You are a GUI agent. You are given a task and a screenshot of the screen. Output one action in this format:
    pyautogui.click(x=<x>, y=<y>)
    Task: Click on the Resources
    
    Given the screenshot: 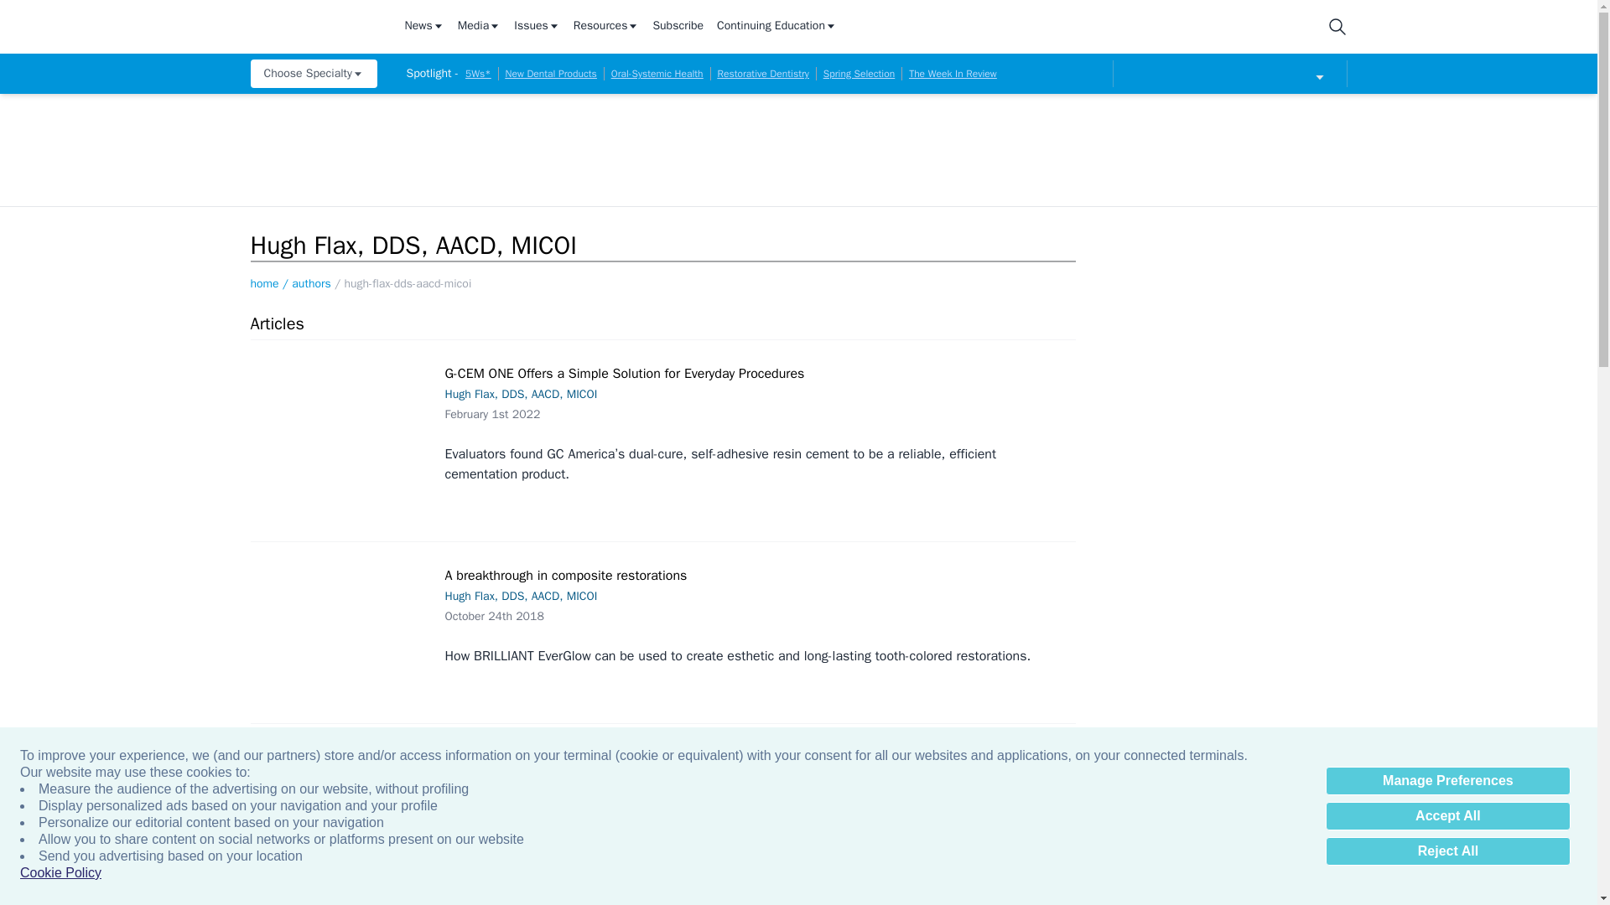 What is the action you would take?
    pyautogui.click(x=605, y=27)
    